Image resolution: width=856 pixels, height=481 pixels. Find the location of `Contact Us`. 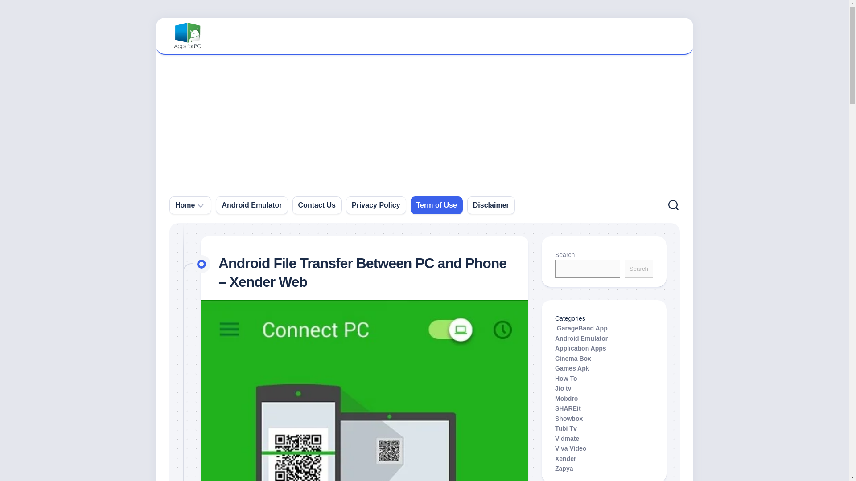

Contact Us is located at coordinates (317, 205).